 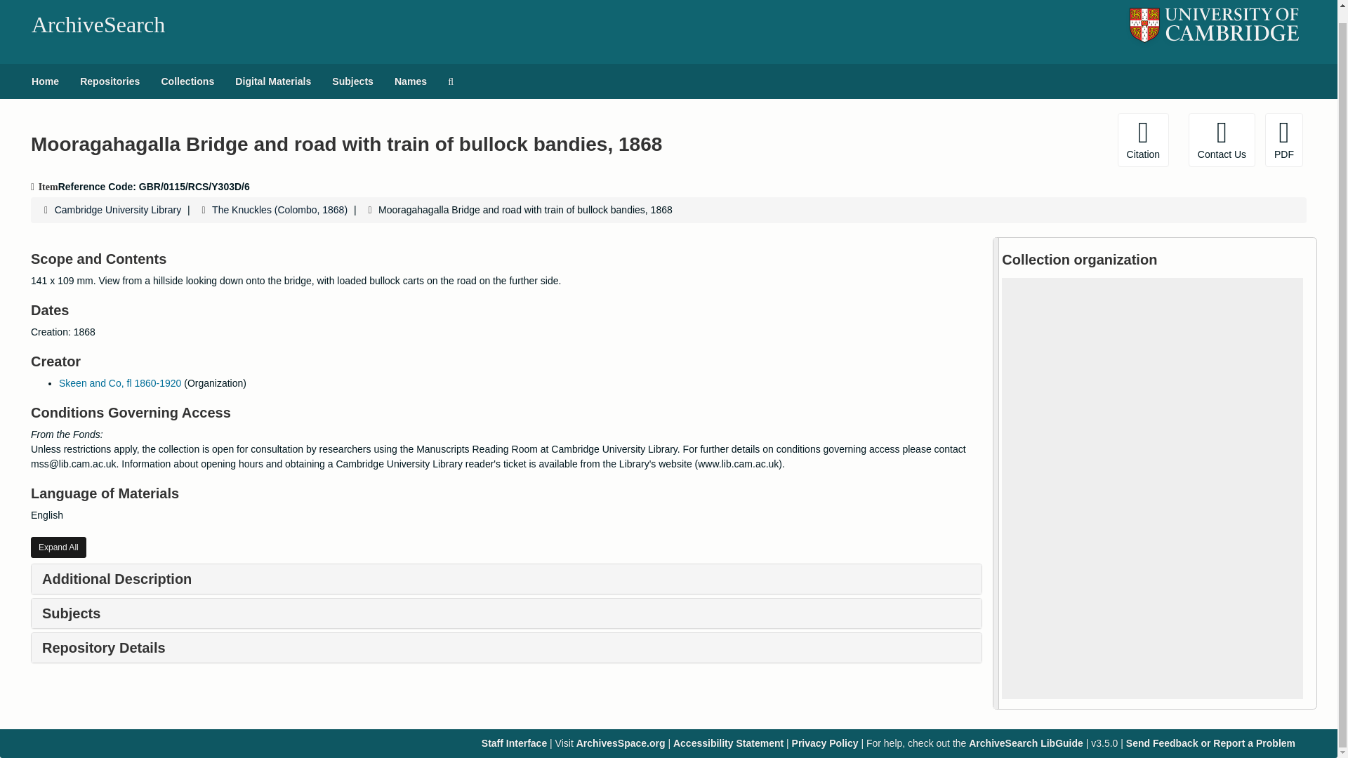 I want to click on Privacy Policy, so click(x=826, y=743).